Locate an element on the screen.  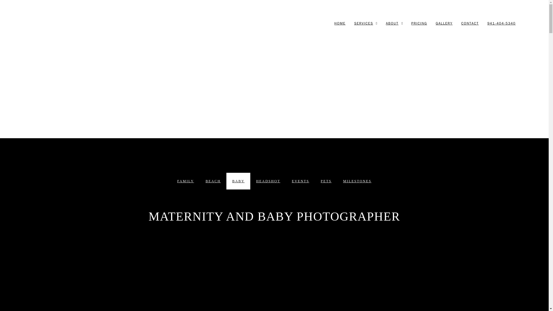
HOME is located at coordinates (340, 23).